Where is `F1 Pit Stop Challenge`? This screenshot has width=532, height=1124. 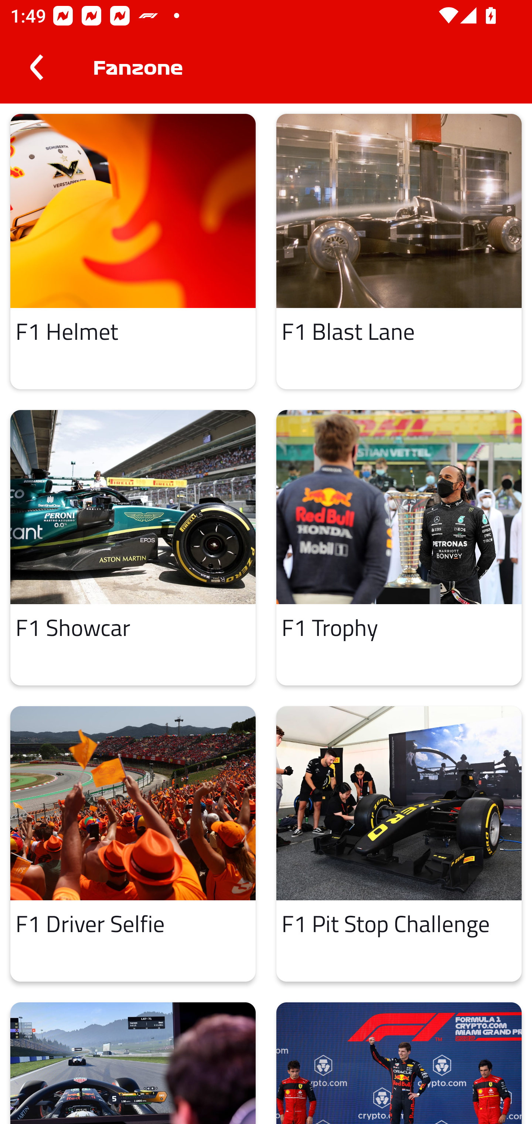
F1 Pit Stop Challenge is located at coordinates (399, 843).